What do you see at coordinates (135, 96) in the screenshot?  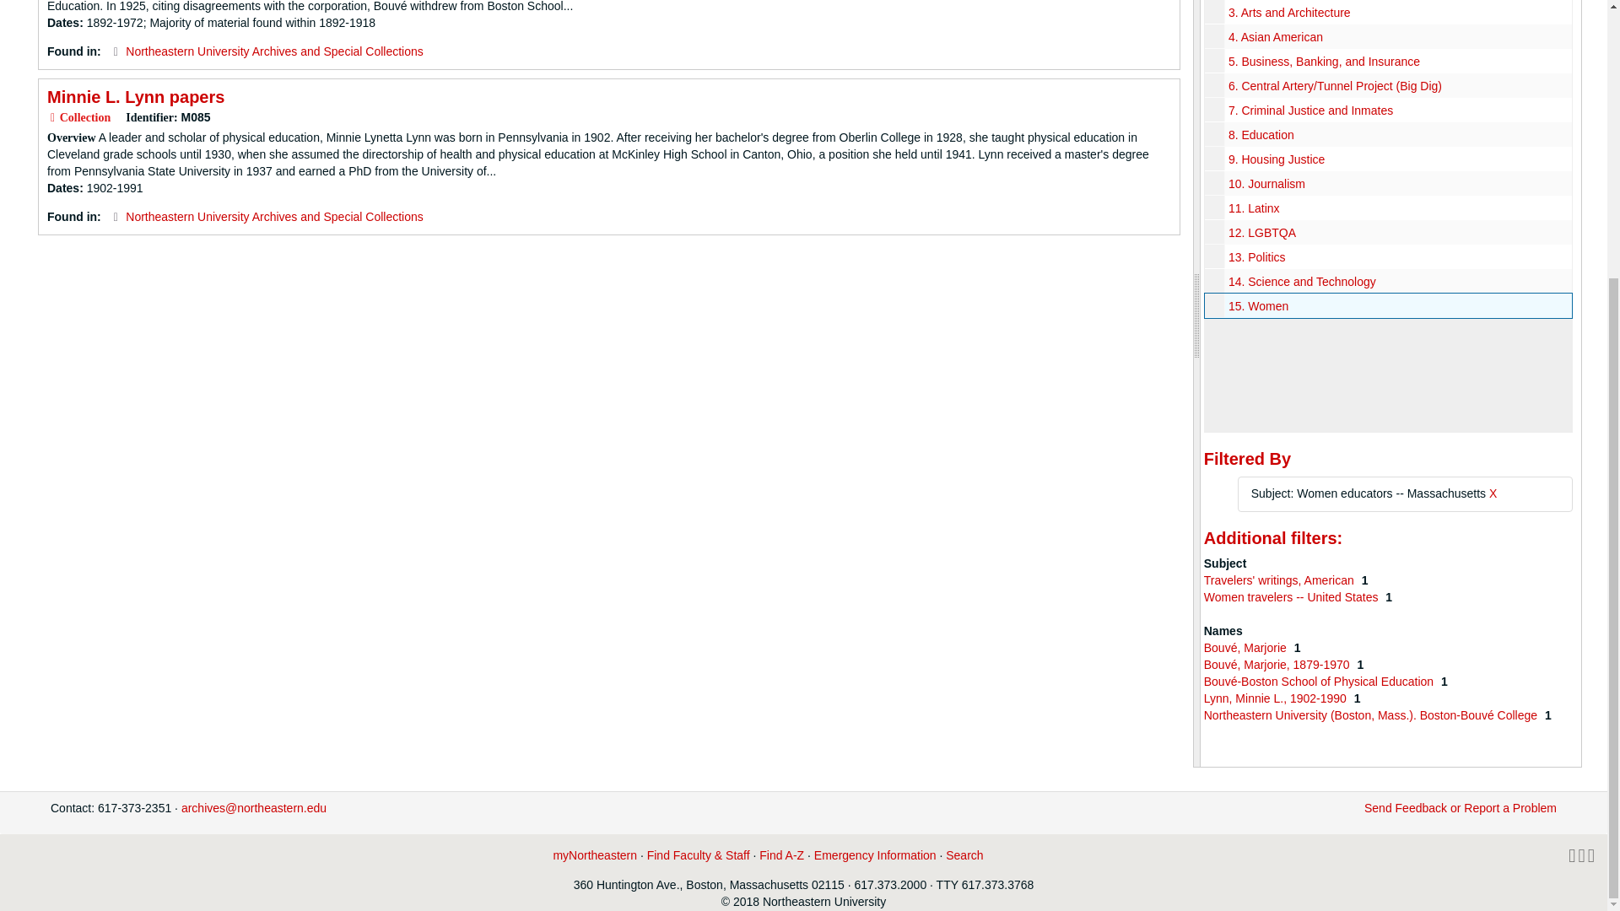 I see `Minnie L. Lynn papers` at bounding box center [135, 96].